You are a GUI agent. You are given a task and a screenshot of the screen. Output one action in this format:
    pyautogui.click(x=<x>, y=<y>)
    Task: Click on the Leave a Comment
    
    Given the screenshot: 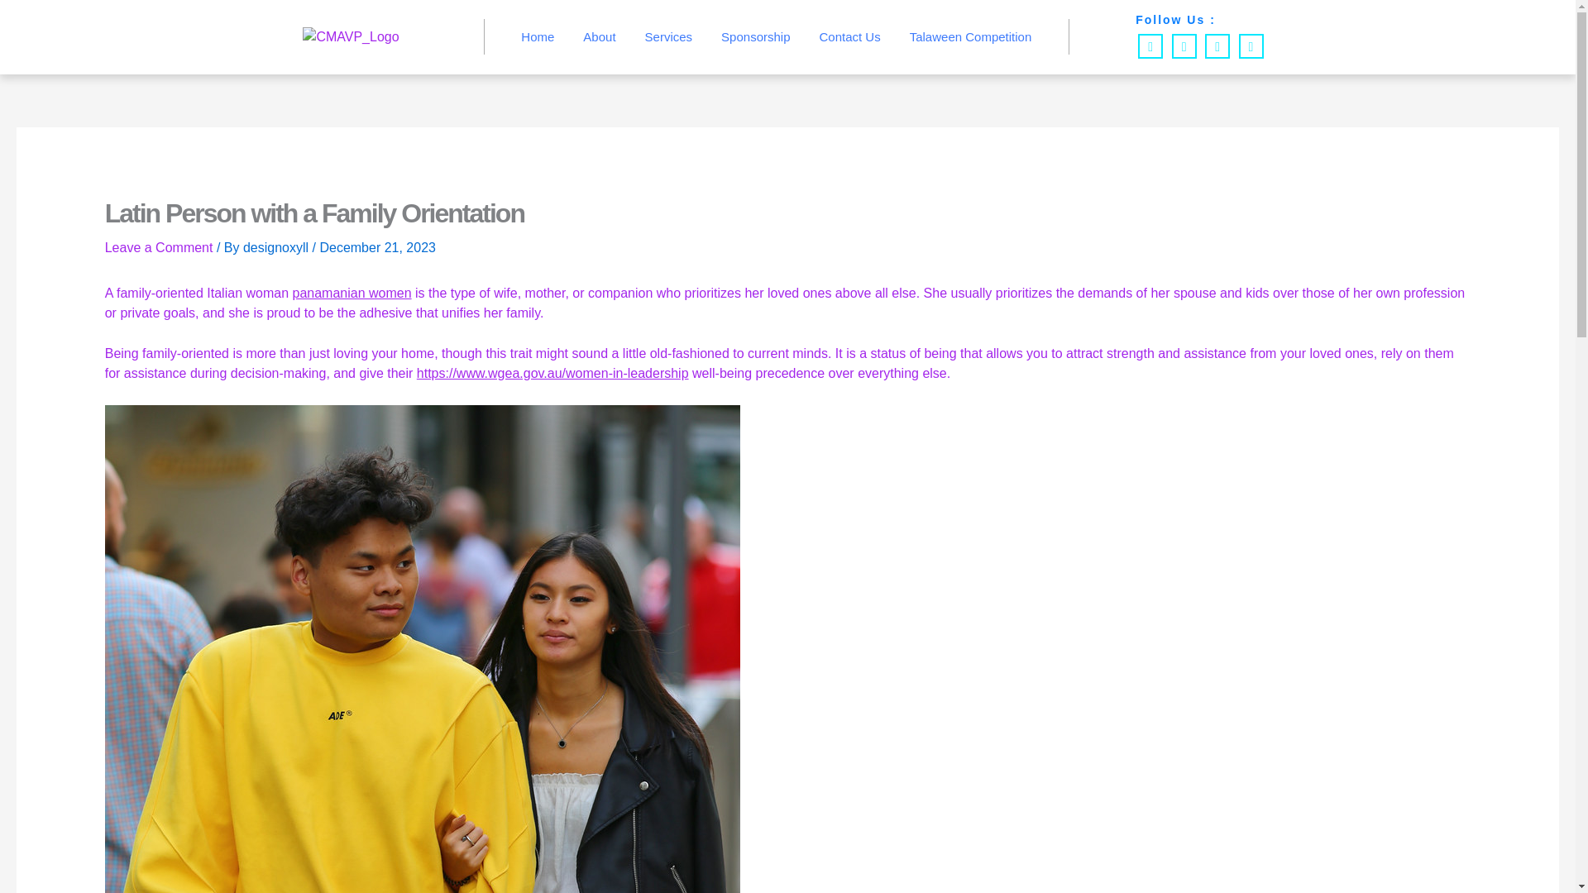 What is the action you would take?
    pyautogui.click(x=159, y=246)
    